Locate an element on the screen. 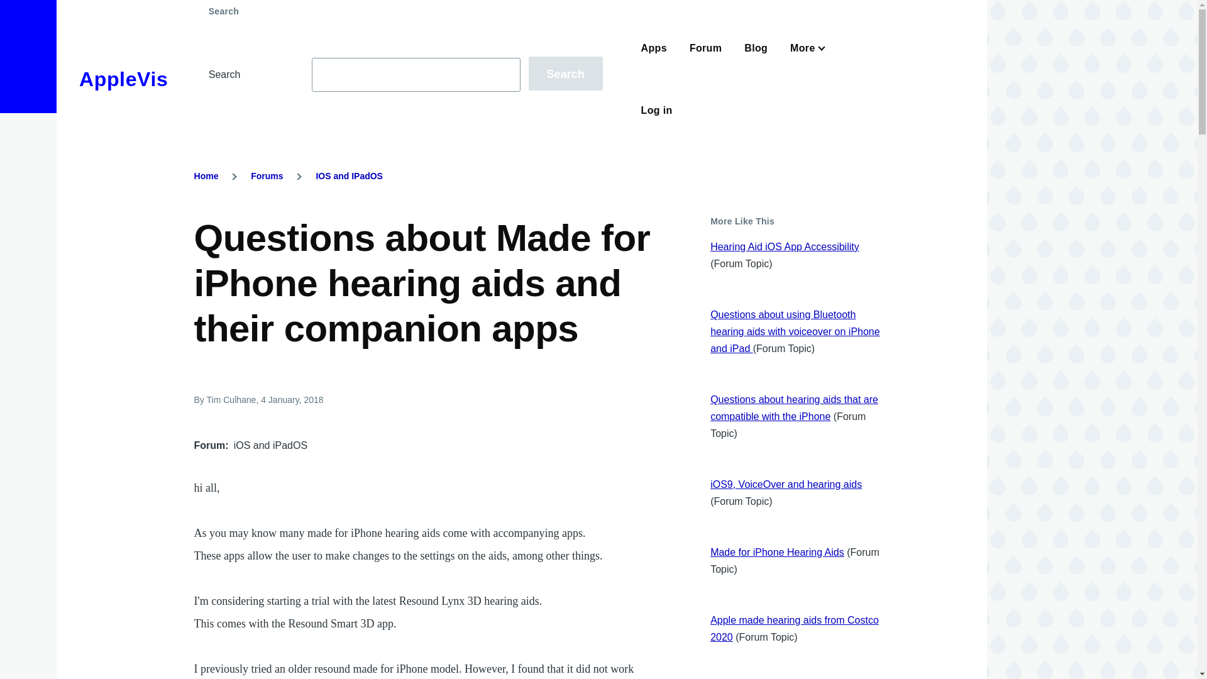  Made for iPhone Hearing Aids is located at coordinates (777, 552).